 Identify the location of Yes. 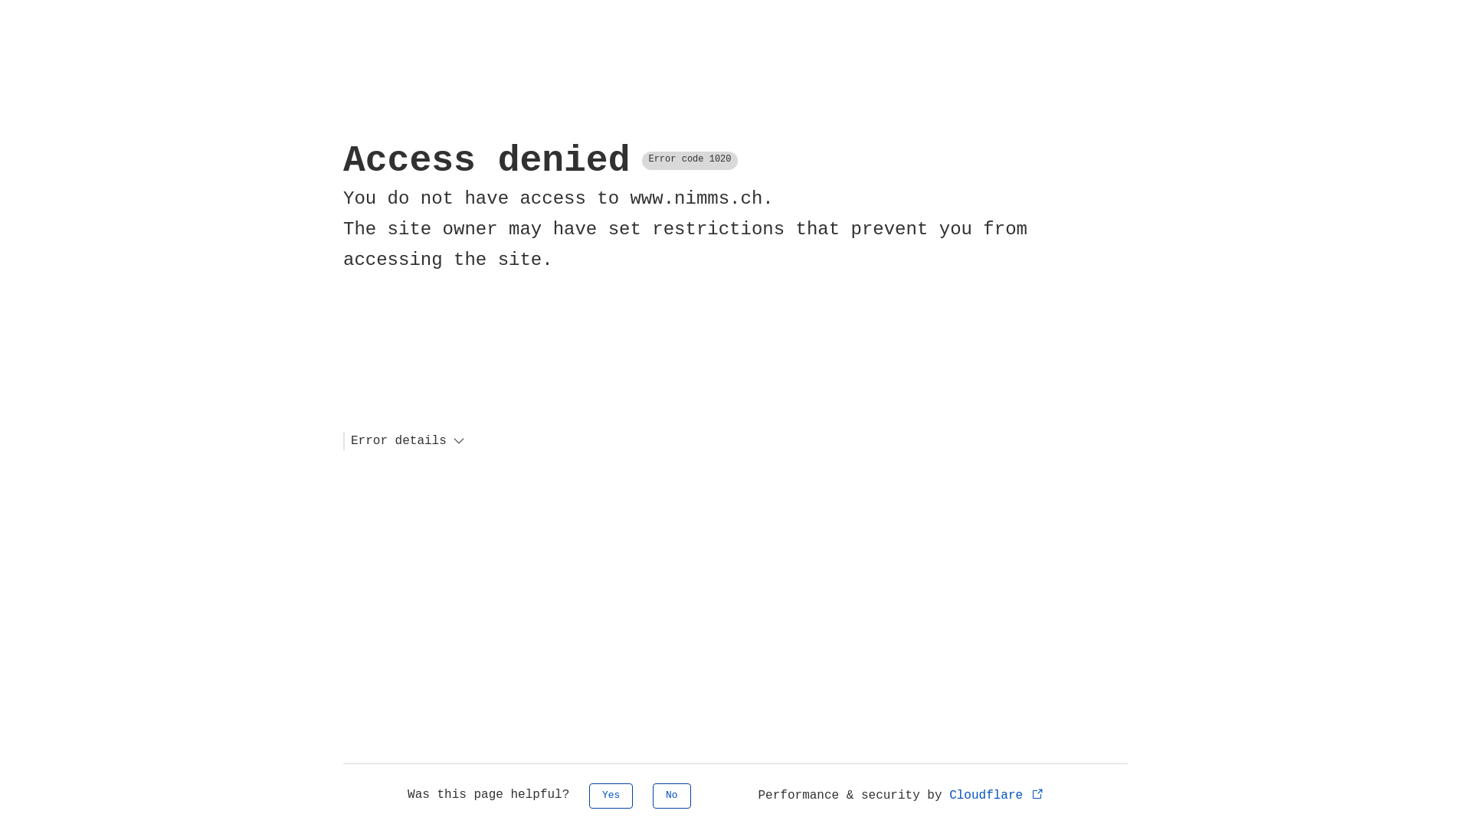
(611, 796).